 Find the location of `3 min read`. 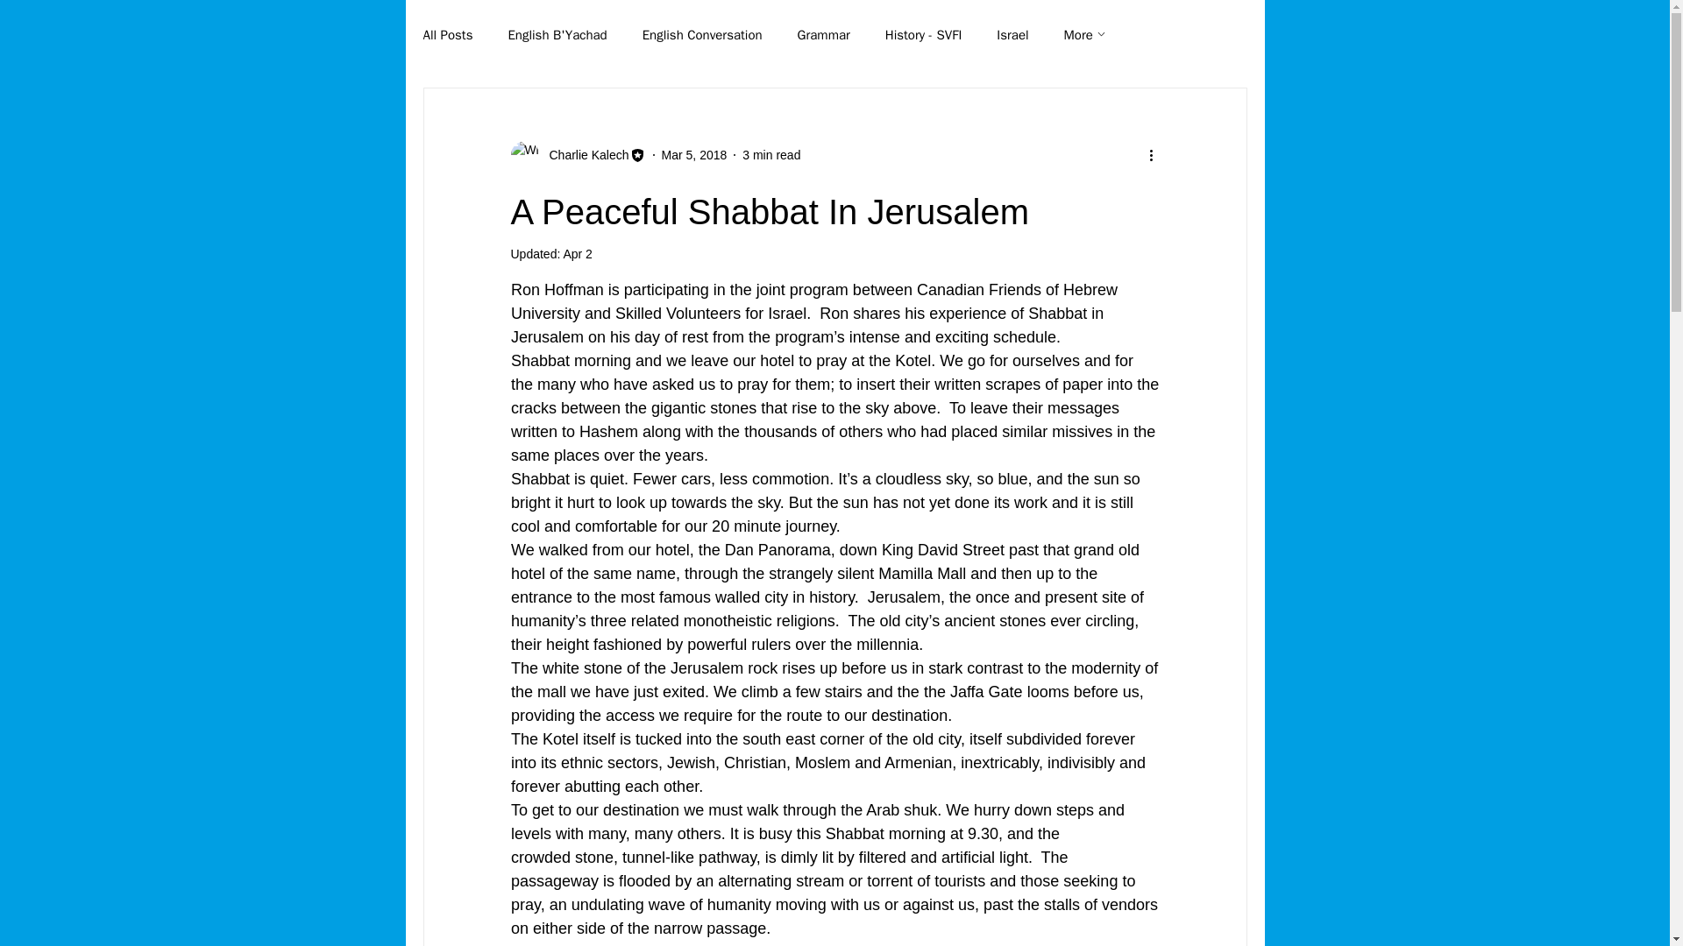

3 min read is located at coordinates (771, 154).